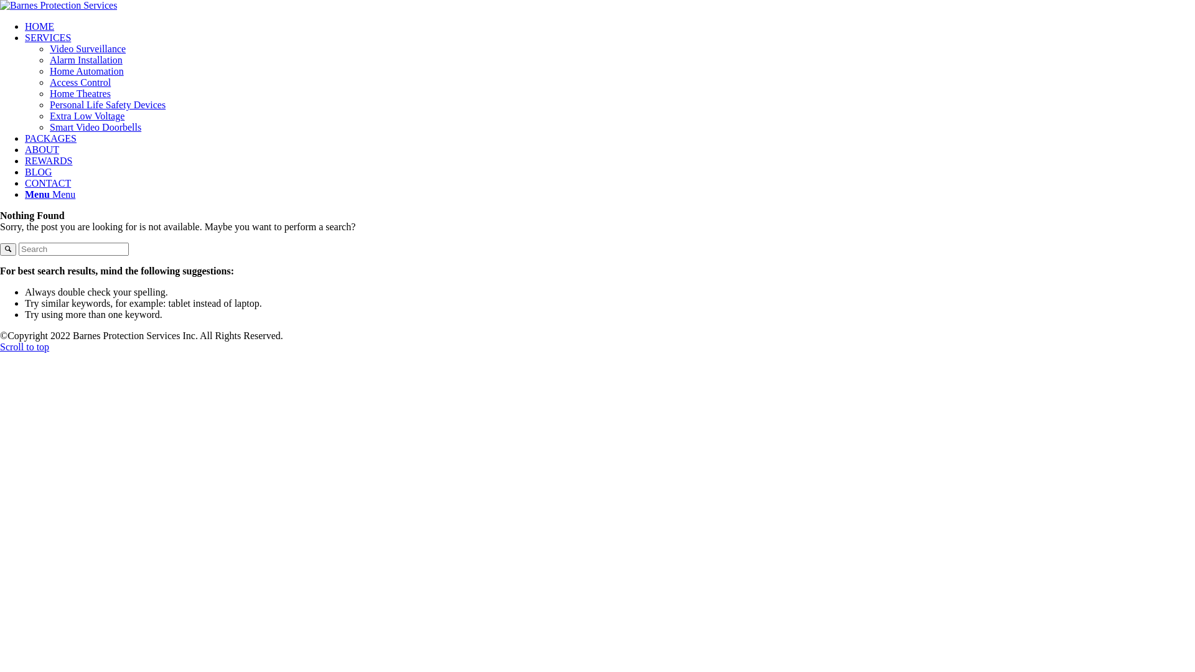  What do you see at coordinates (87, 116) in the screenshot?
I see `Extra Low Voltage` at bounding box center [87, 116].